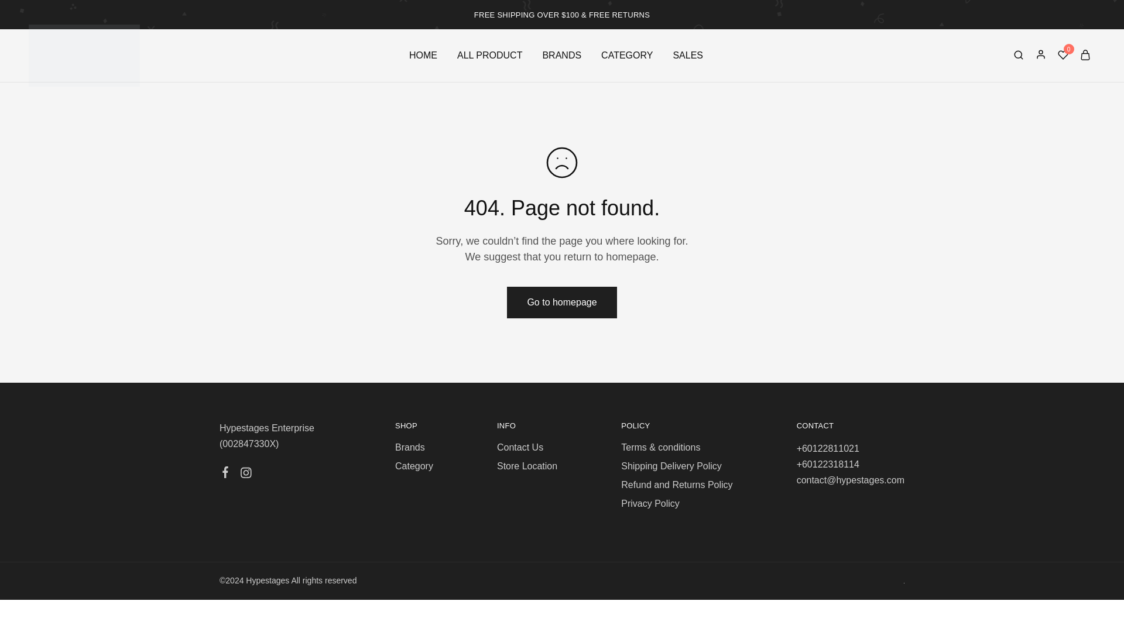 Image resolution: width=1124 pixels, height=632 pixels. Describe the element at coordinates (626, 55) in the screenshot. I see `CATEGORY` at that location.